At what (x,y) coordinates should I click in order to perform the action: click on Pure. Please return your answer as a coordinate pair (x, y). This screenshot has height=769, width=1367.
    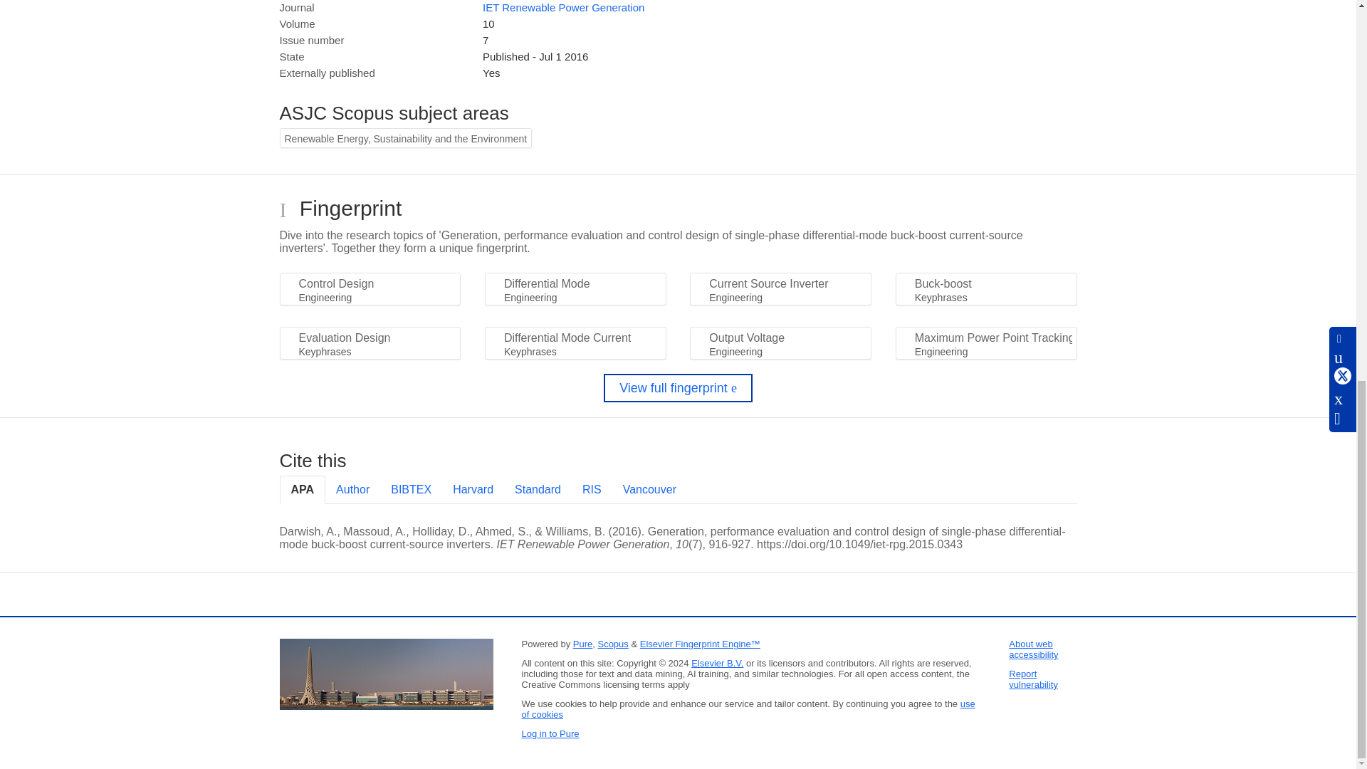
    Looking at the image, I should click on (582, 644).